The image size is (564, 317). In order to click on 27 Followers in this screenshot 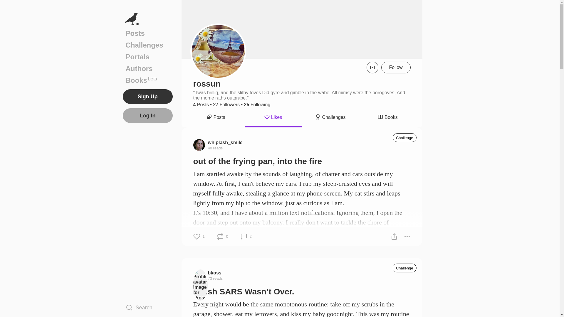, I will do `click(226, 104)`.